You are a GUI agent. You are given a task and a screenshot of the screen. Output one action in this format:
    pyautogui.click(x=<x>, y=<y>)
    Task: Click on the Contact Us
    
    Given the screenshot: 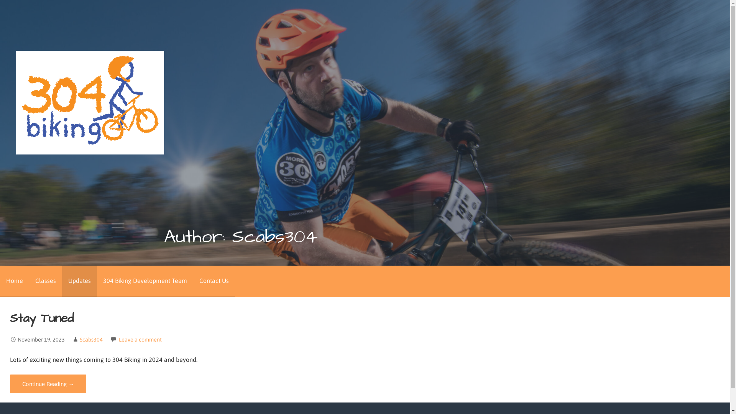 What is the action you would take?
    pyautogui.click(x=214, y=281)
    